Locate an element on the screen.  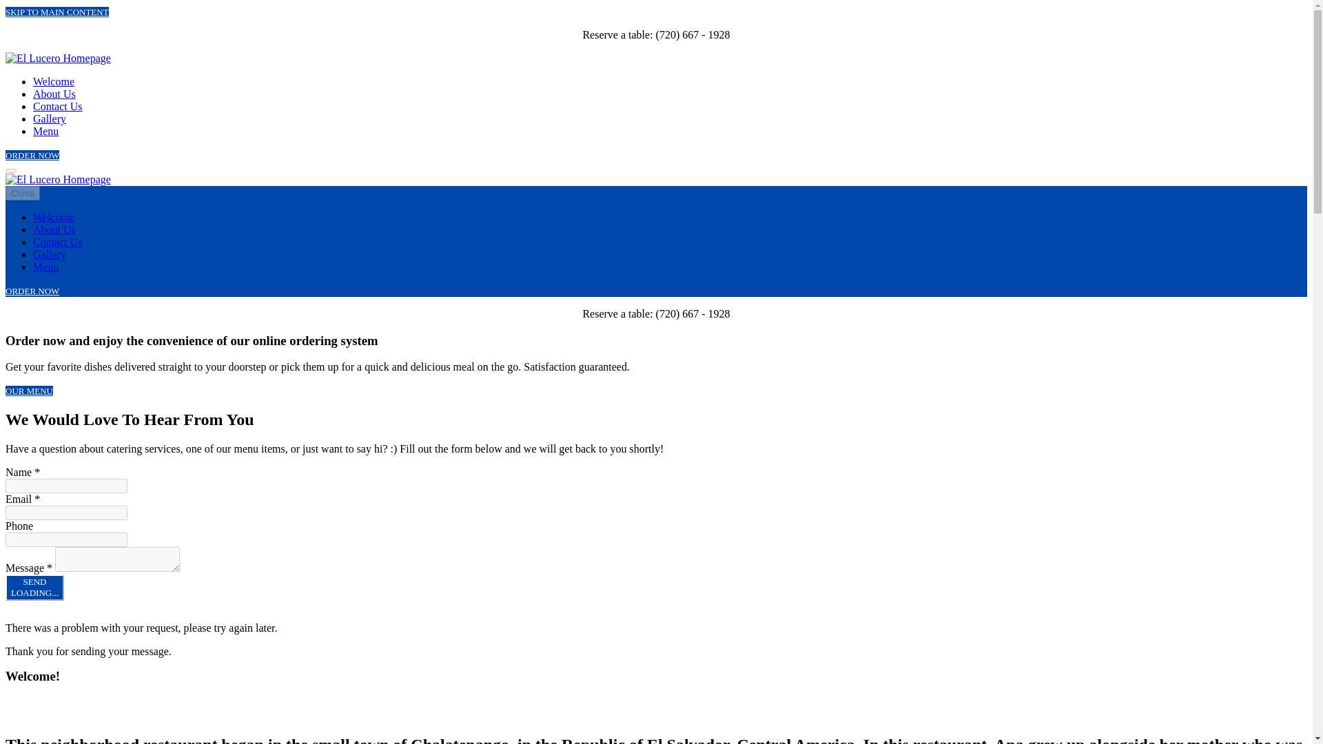
Menu is located at coordinates (34, 587).